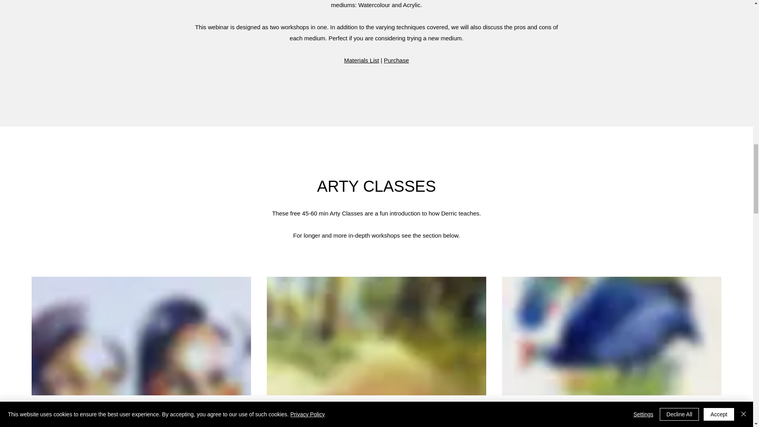 This screenshot has height=427, width=759. What do you see at coordinates (361, 60) in the screenshot?
I see `Materials List` at bounding box center [361, 60].